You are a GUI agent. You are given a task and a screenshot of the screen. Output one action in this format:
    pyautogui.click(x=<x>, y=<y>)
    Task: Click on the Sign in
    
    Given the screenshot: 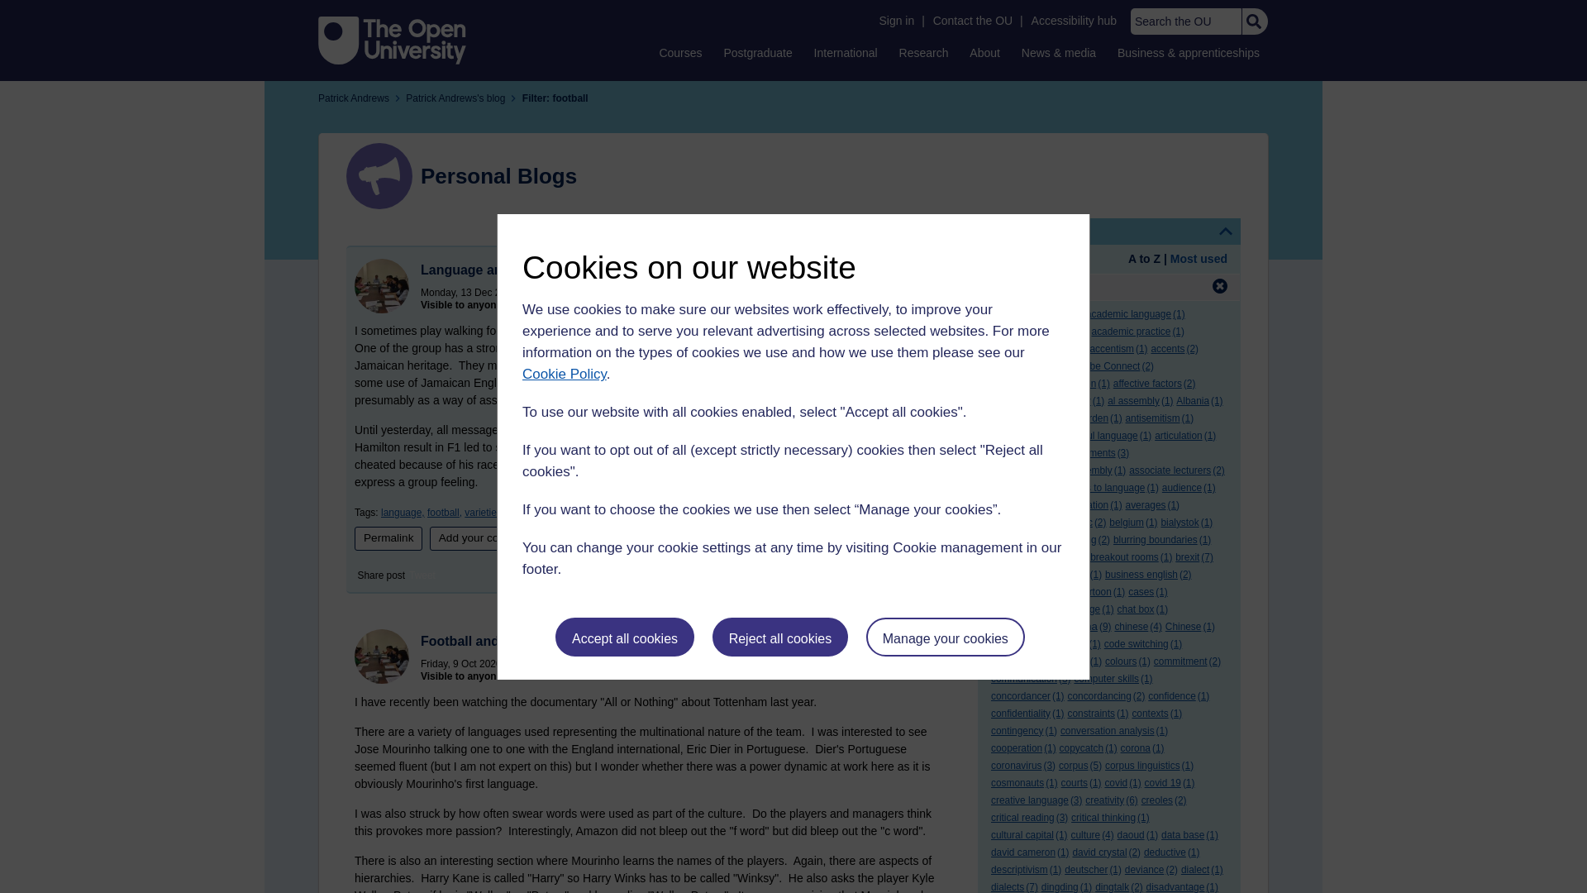 What is the action you would take?
    pyautogui.click(x=896, y=21)
    